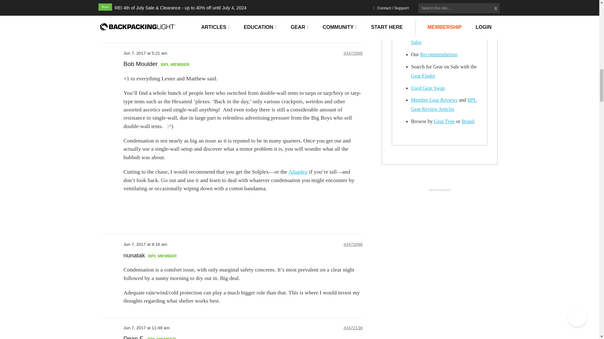 The width and height of the screenshot is (604, 339). I want to click on View Dean F.'s profile, so click(133, 338).